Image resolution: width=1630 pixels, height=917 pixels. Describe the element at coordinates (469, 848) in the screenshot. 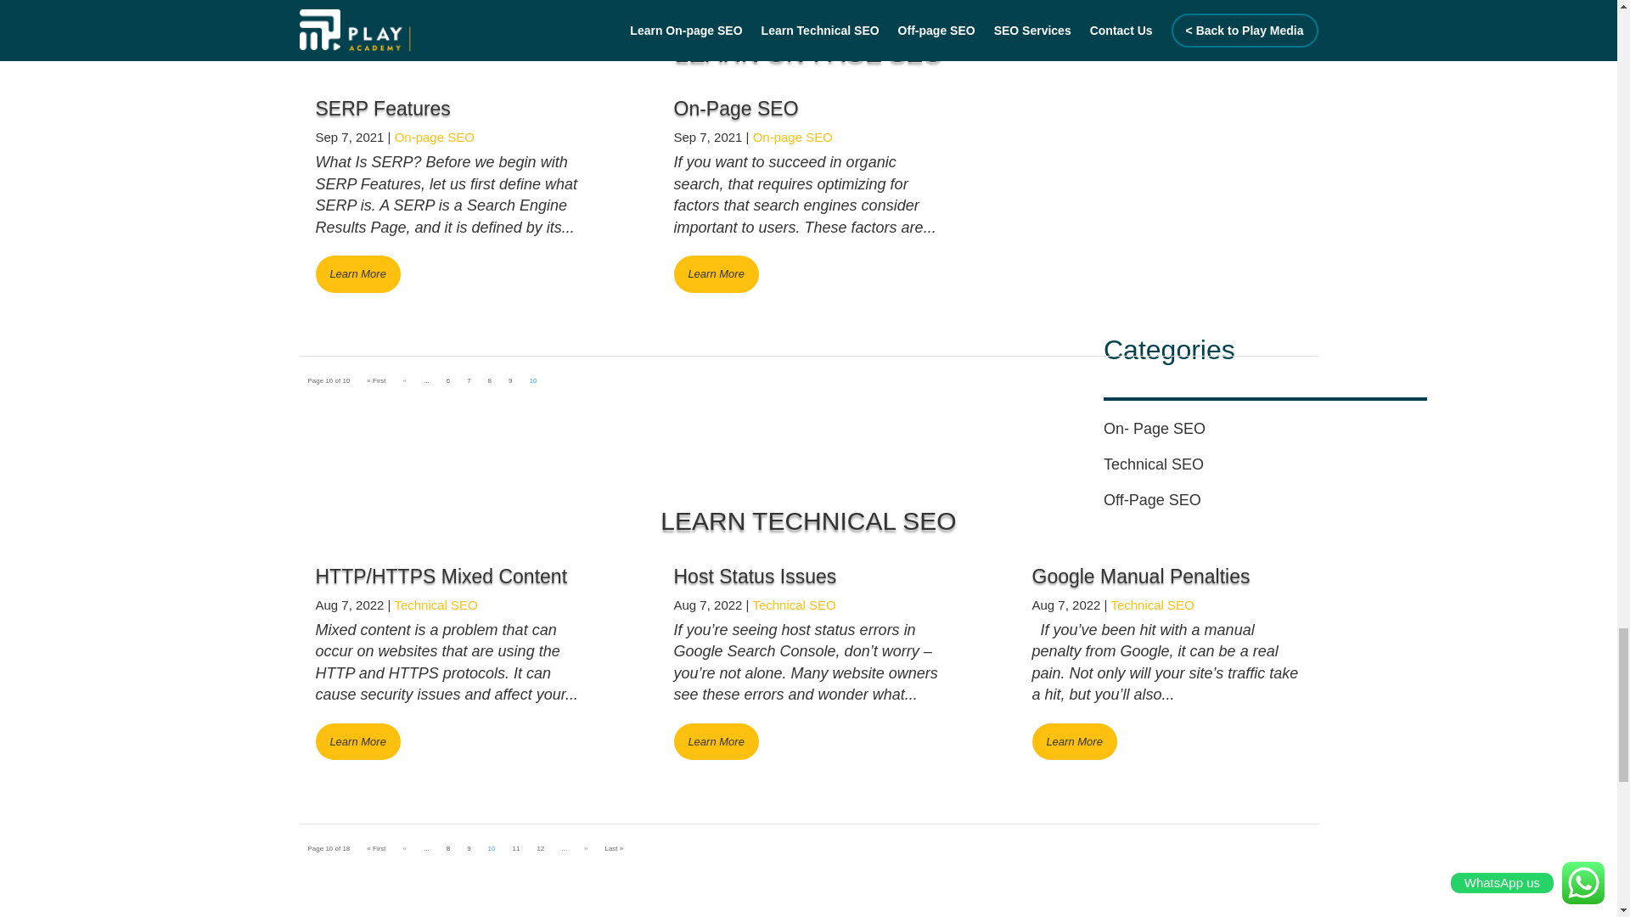

I see `Page 9` at that location.